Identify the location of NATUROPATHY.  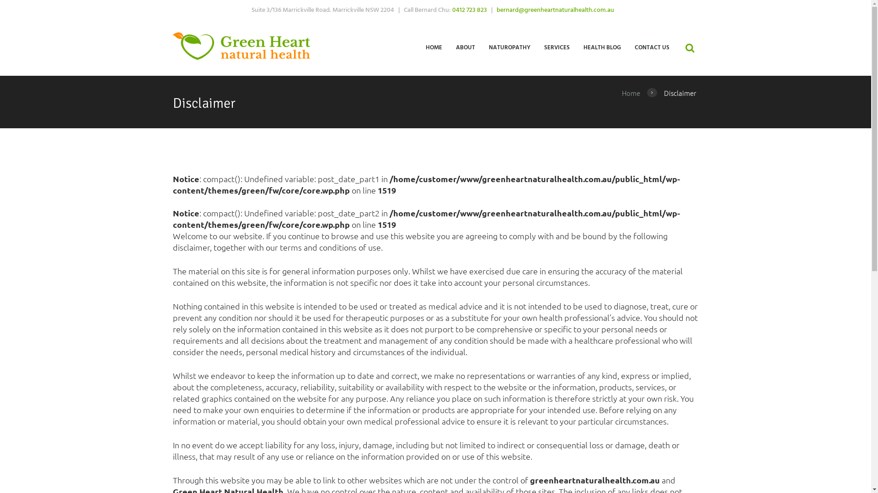
(509, 47).